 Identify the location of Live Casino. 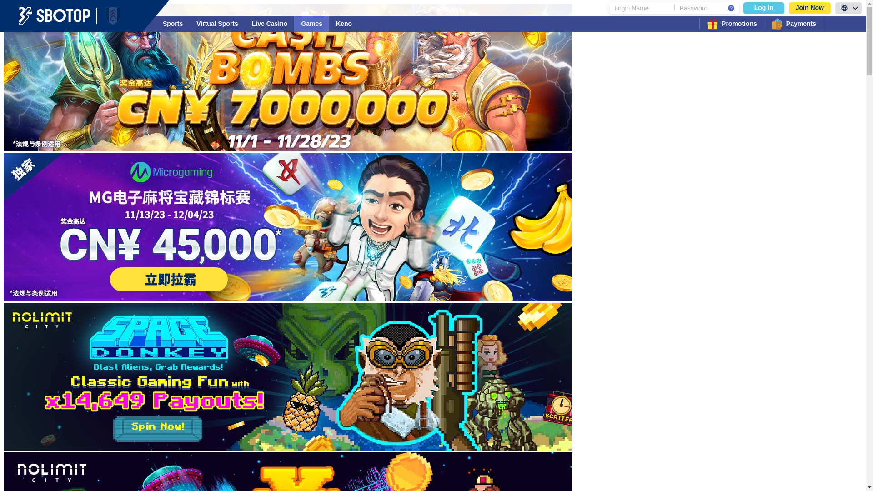
(270, 24).